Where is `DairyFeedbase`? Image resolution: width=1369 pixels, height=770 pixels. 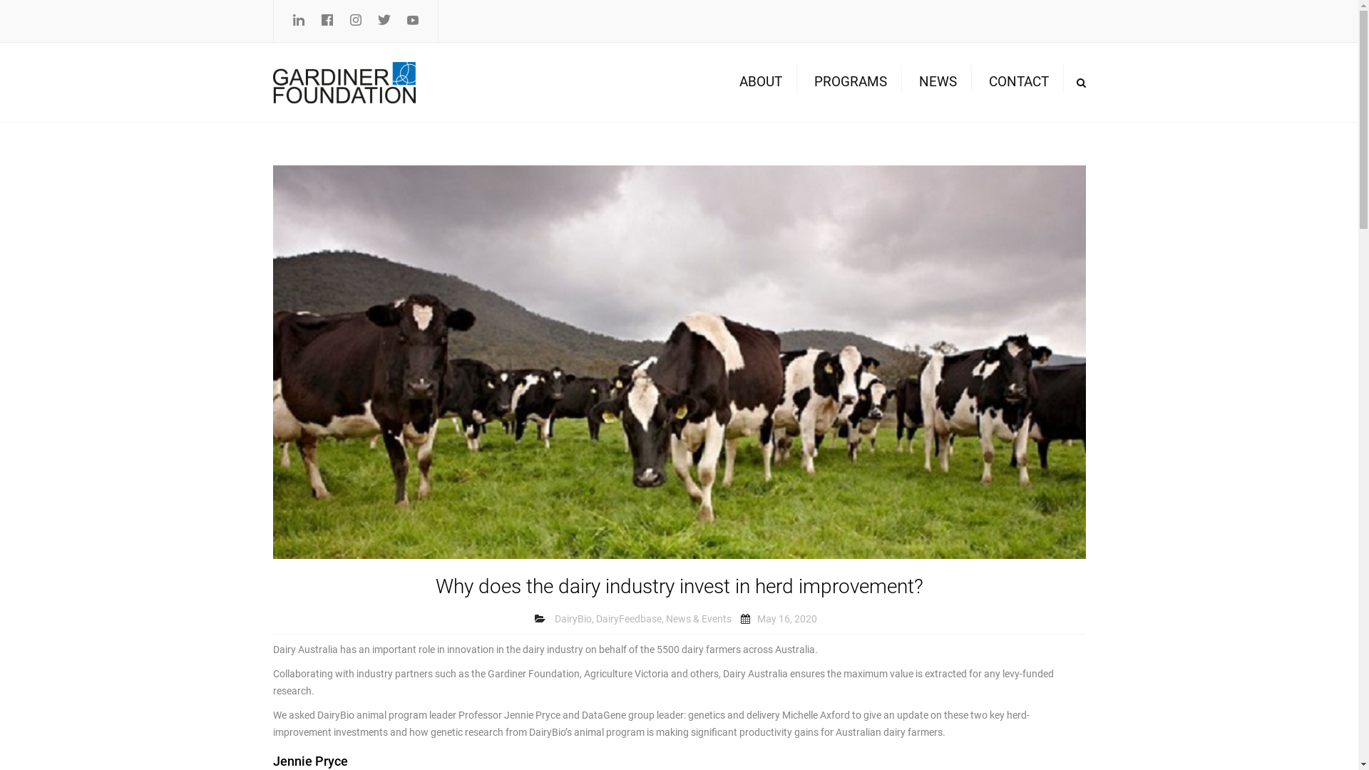
DairyFeedbase is located at coordinates (629, 620).